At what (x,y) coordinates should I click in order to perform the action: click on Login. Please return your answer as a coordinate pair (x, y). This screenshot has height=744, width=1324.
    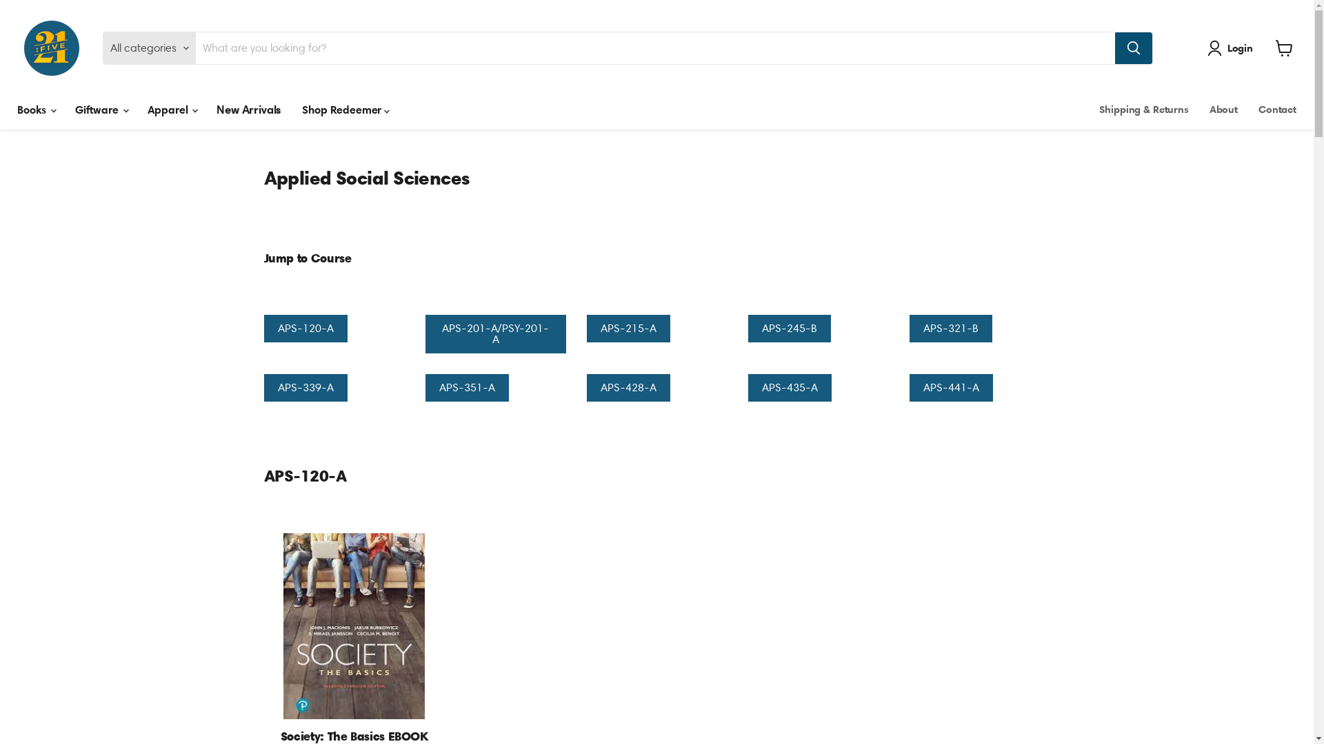
    Looking at the image, I should click on (1233, 48).